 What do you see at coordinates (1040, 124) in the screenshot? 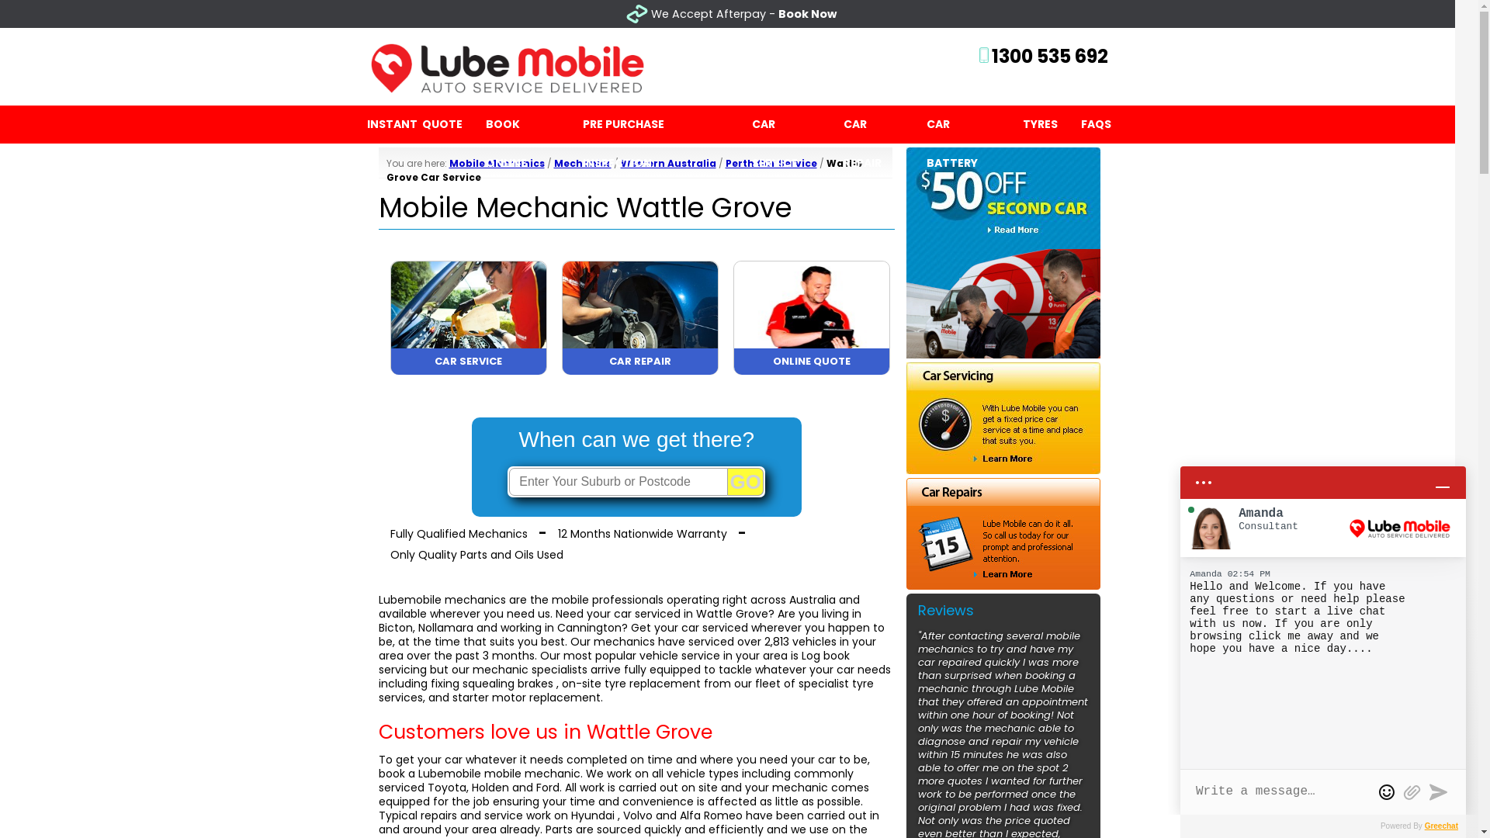
I see `TYRES` at bounding box center [1040, 124].